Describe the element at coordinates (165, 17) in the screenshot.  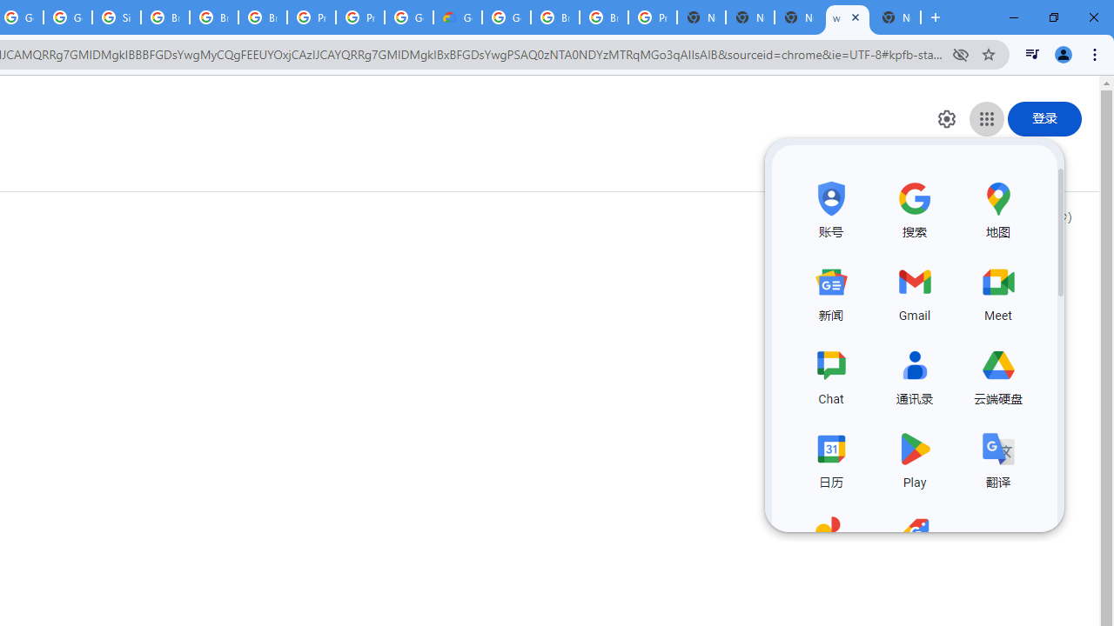
I see `Browse Chrome as a guest - Computer - Google Chrome Help` at that location.